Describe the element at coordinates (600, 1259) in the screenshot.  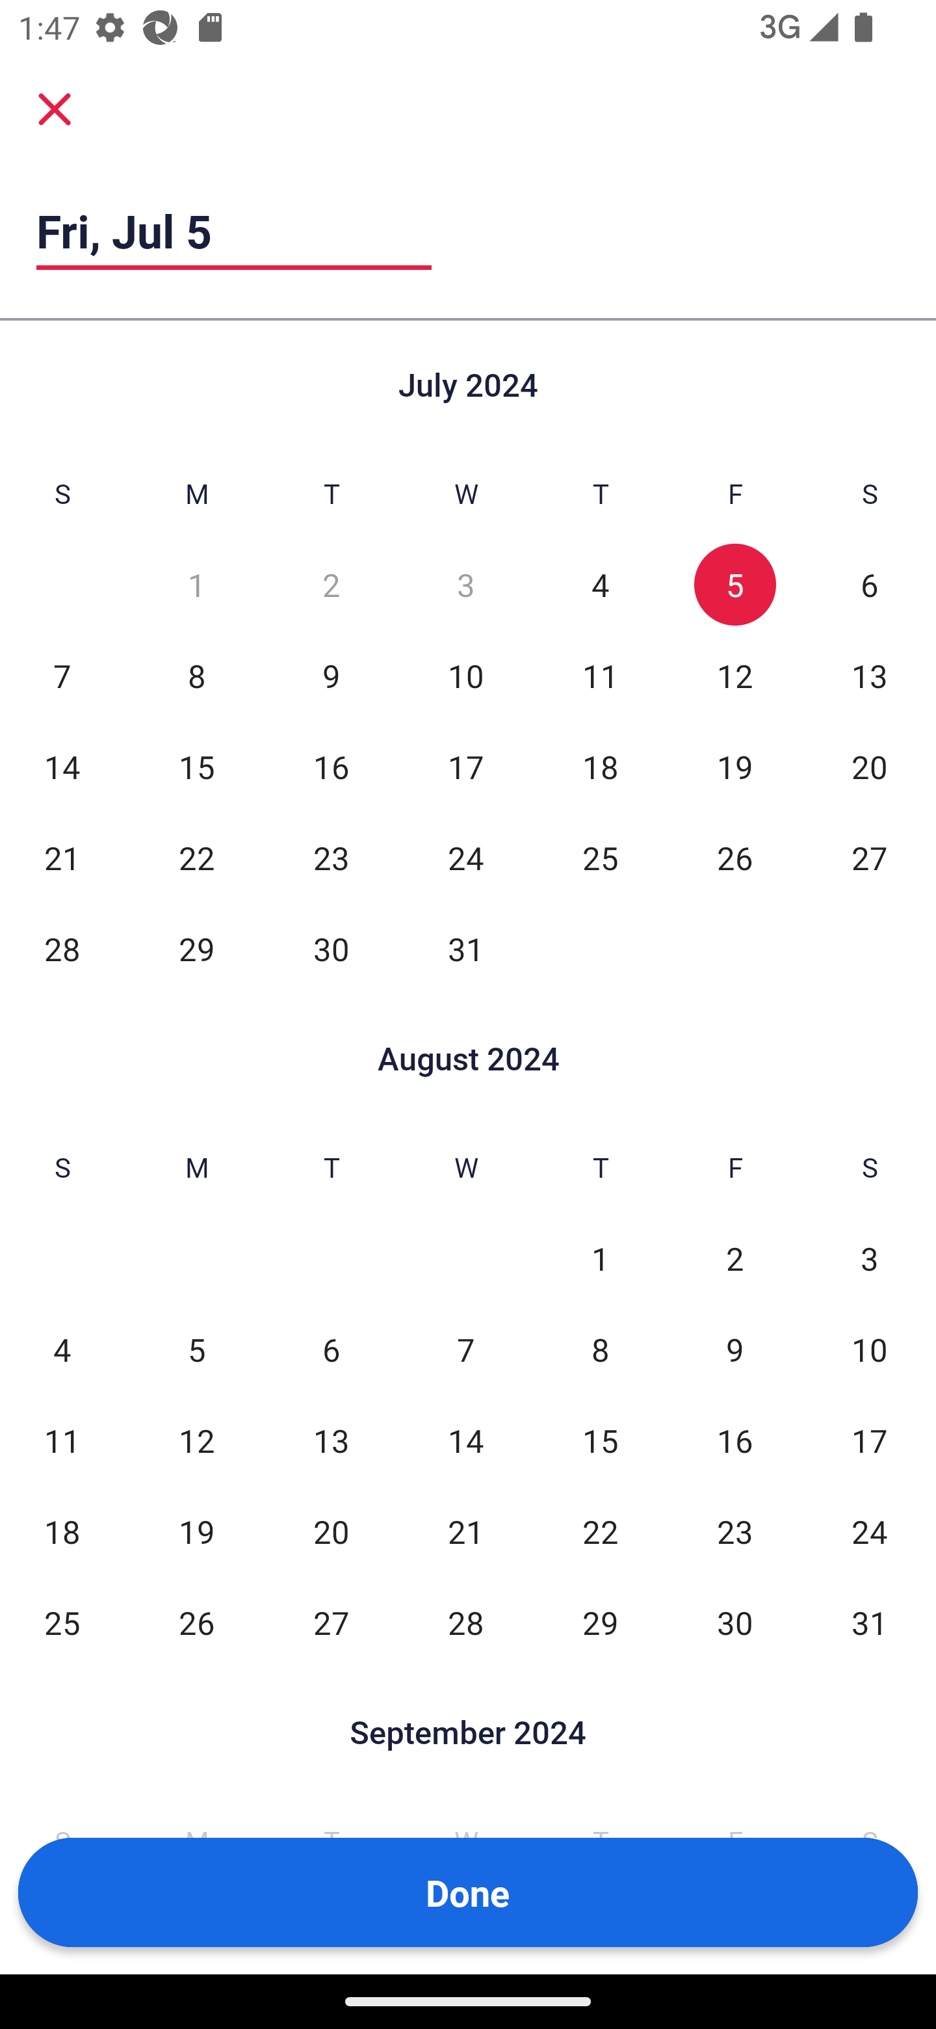
I see `1 Thu, Aug 1, Not Selected` at that location.